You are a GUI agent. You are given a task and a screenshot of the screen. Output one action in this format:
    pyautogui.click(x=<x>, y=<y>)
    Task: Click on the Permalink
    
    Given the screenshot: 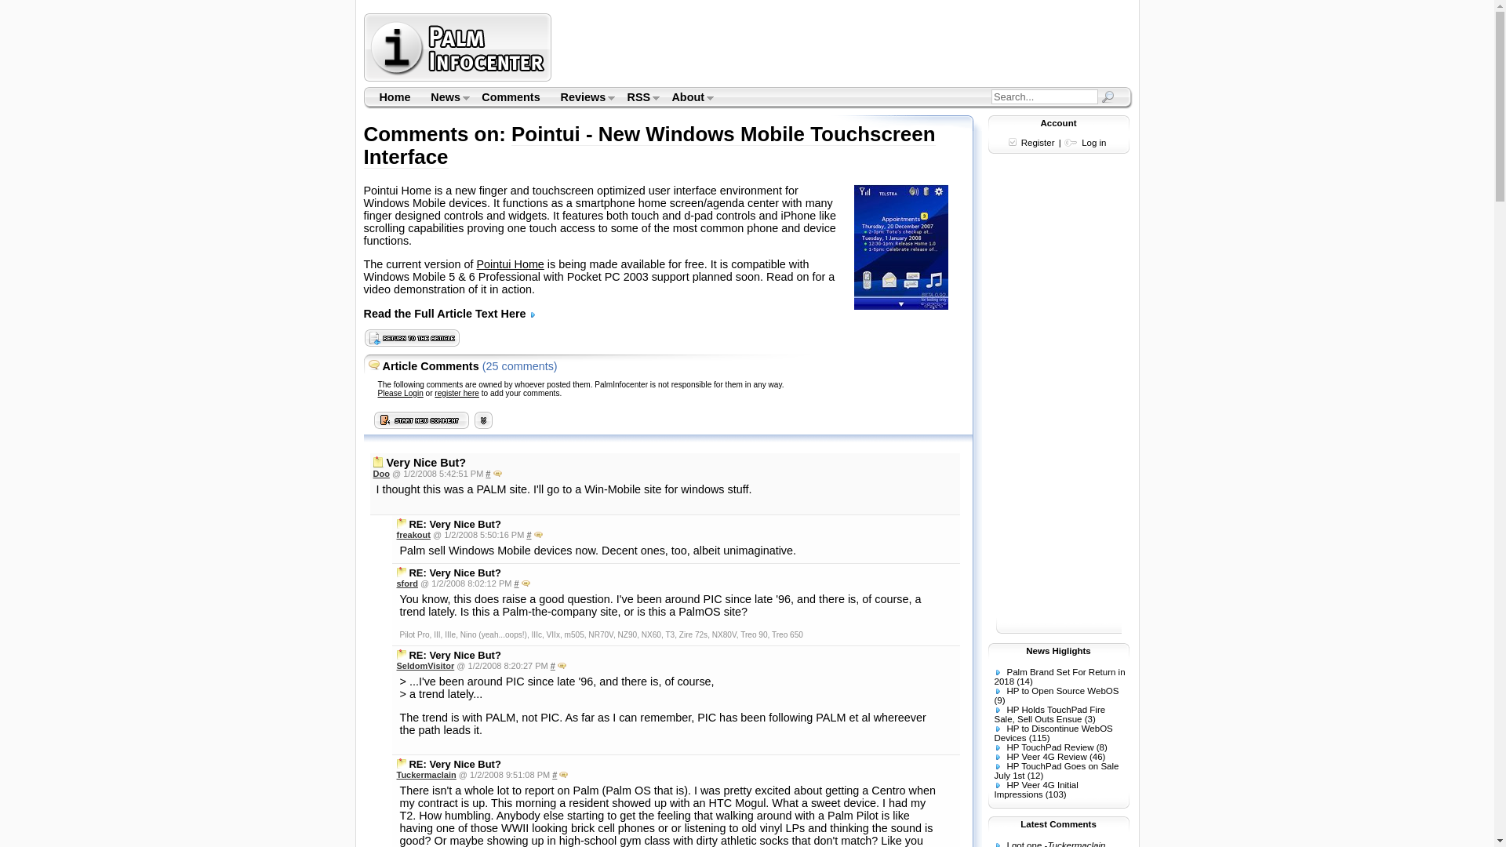 What is the action you would take?
    pyautogui.click(x=488, y=474)
    